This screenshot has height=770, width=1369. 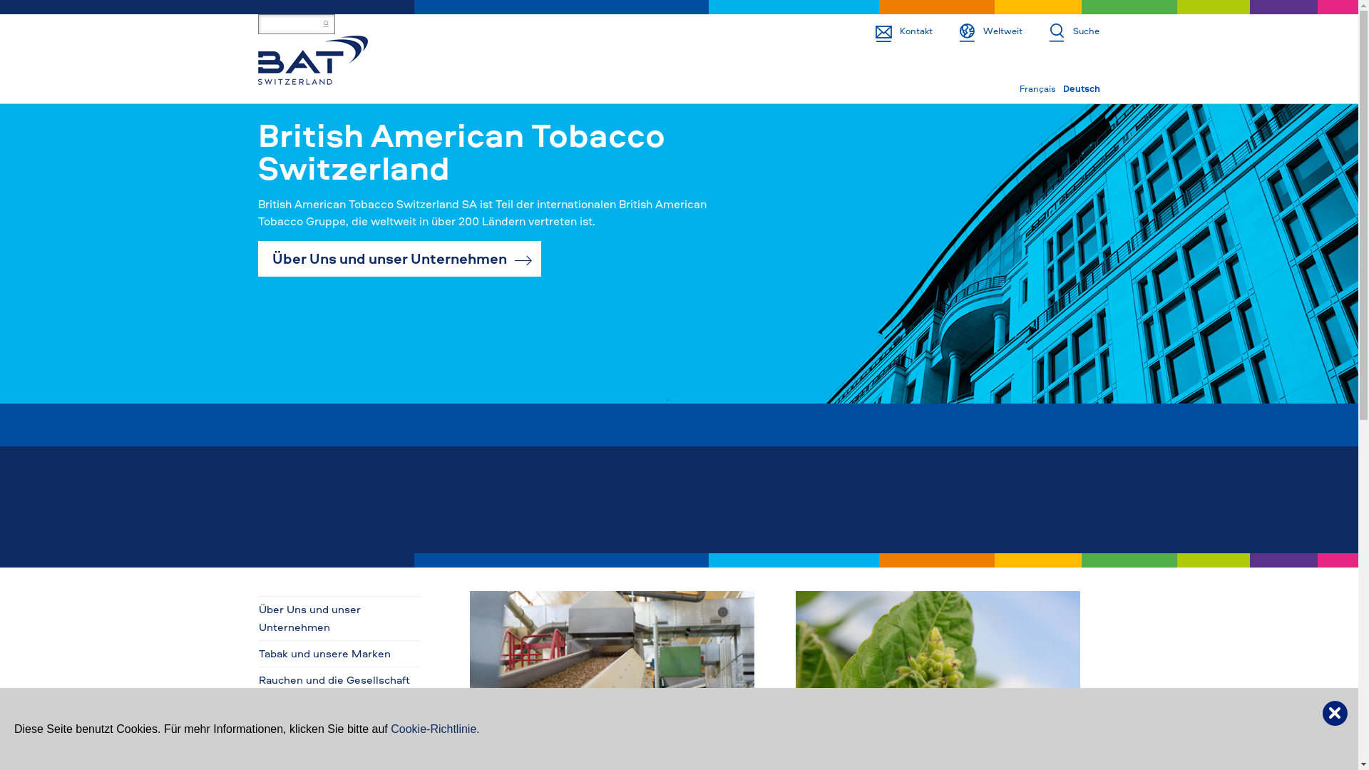 What do you see at coordinates (435, 729) in the screenshot?
I see `Cookie-Richtlinie.` at bounding box center [435, 729].